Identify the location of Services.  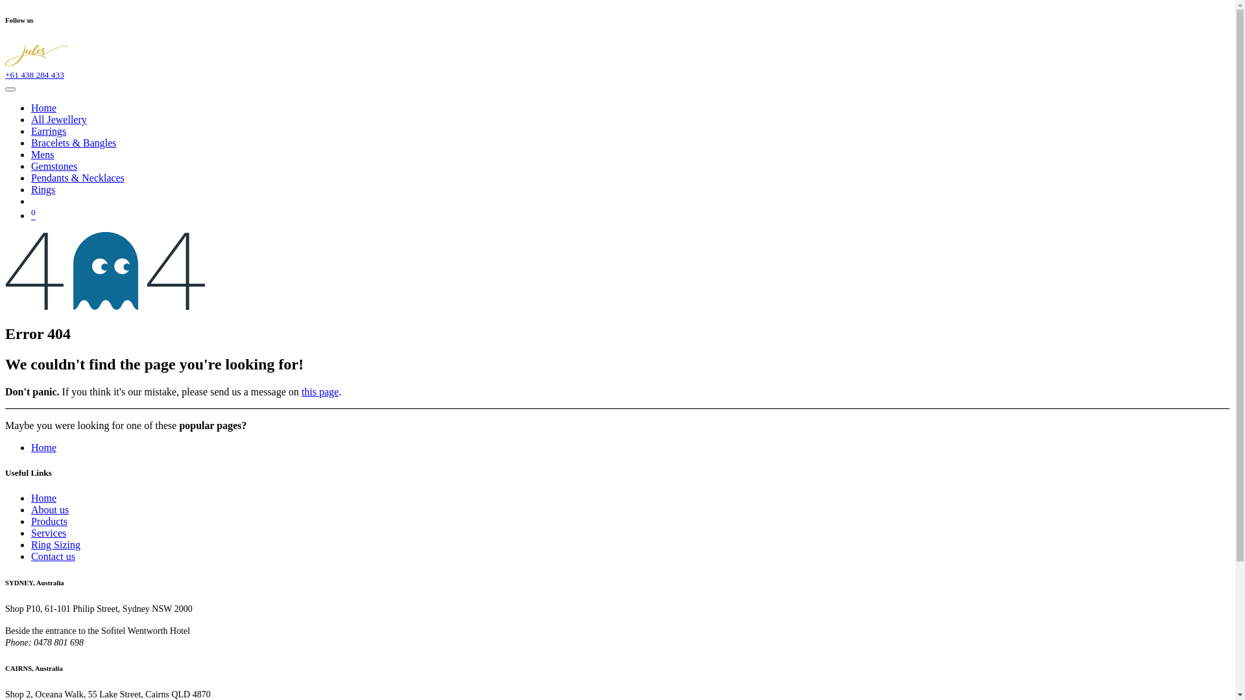
(49, 533).